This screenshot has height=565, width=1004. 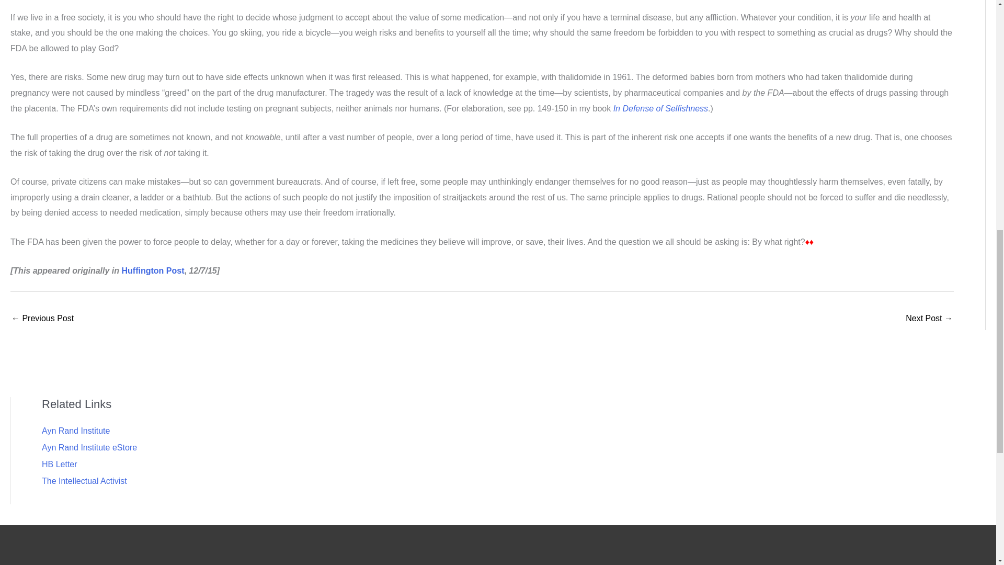 What do you see at coordinates (89, 447) in the screenshot?
I see `Ayn Rand Institute eStore` at bounding box center [89, 447].